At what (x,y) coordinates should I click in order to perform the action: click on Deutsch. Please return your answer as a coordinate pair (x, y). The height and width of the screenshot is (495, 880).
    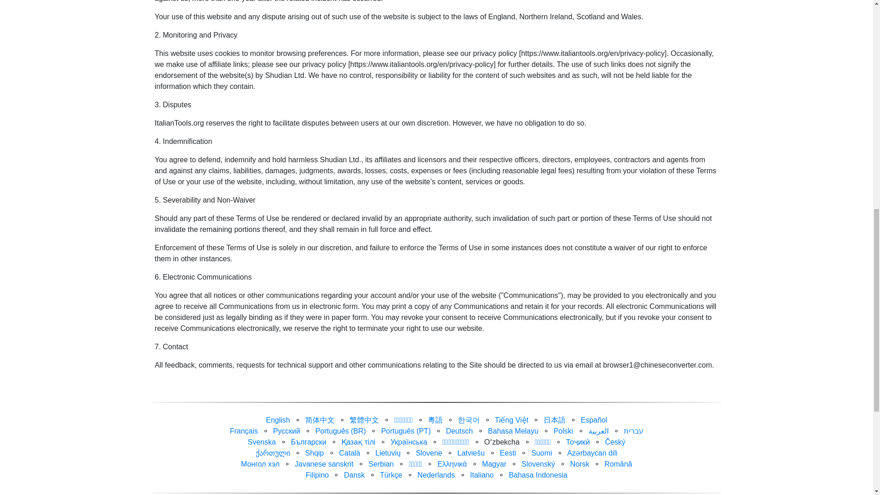
    Looking at the image, I should click on (459, 431).